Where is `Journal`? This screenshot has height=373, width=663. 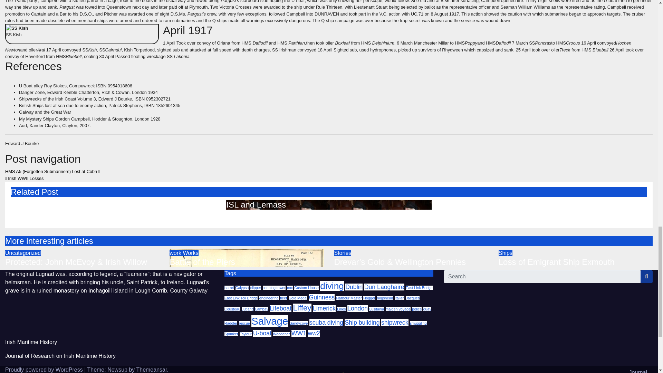 Journal is located at coordinates (501, 370).